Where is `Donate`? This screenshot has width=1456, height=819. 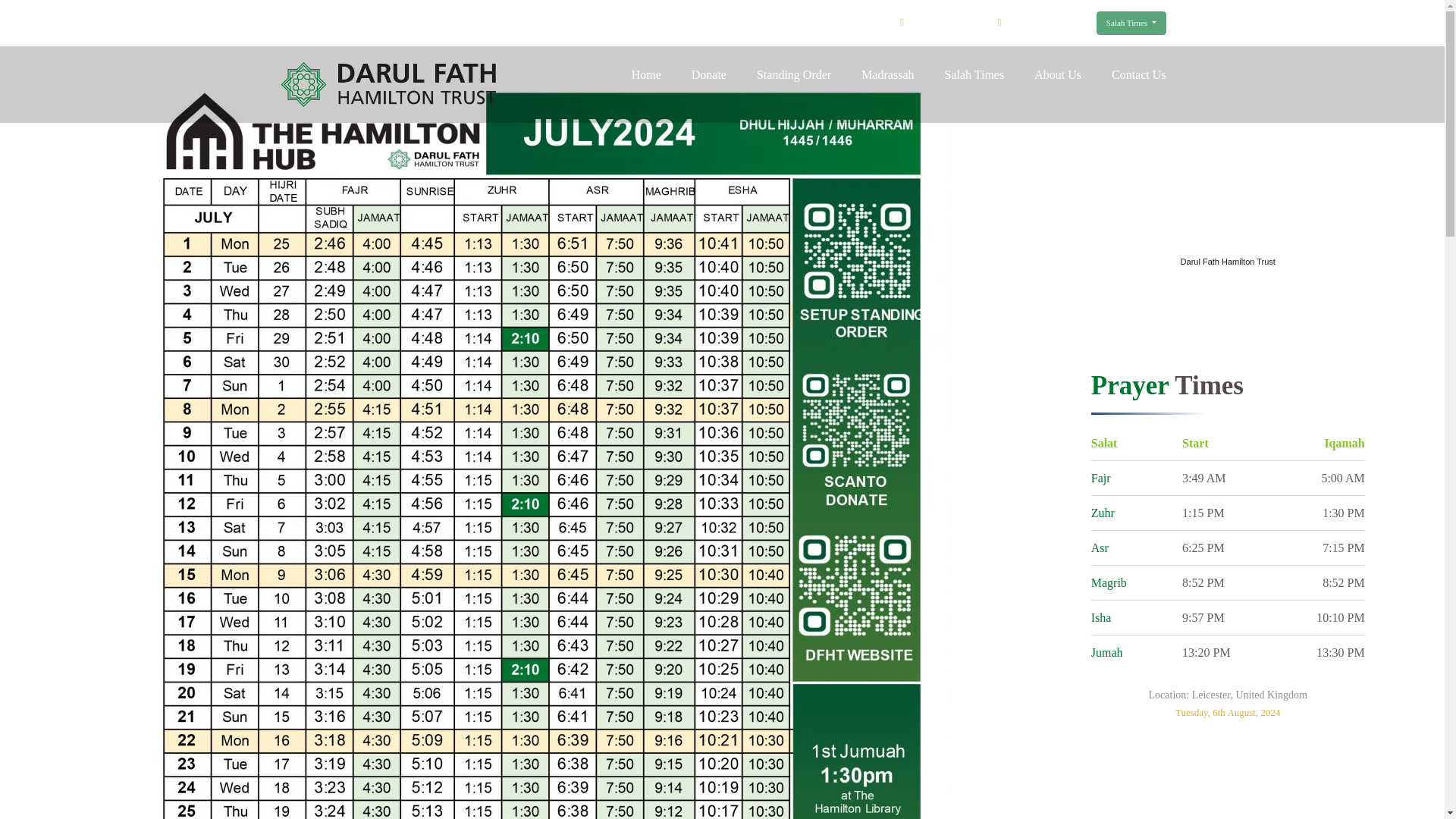 Donate is located at coordinates (709, 74).